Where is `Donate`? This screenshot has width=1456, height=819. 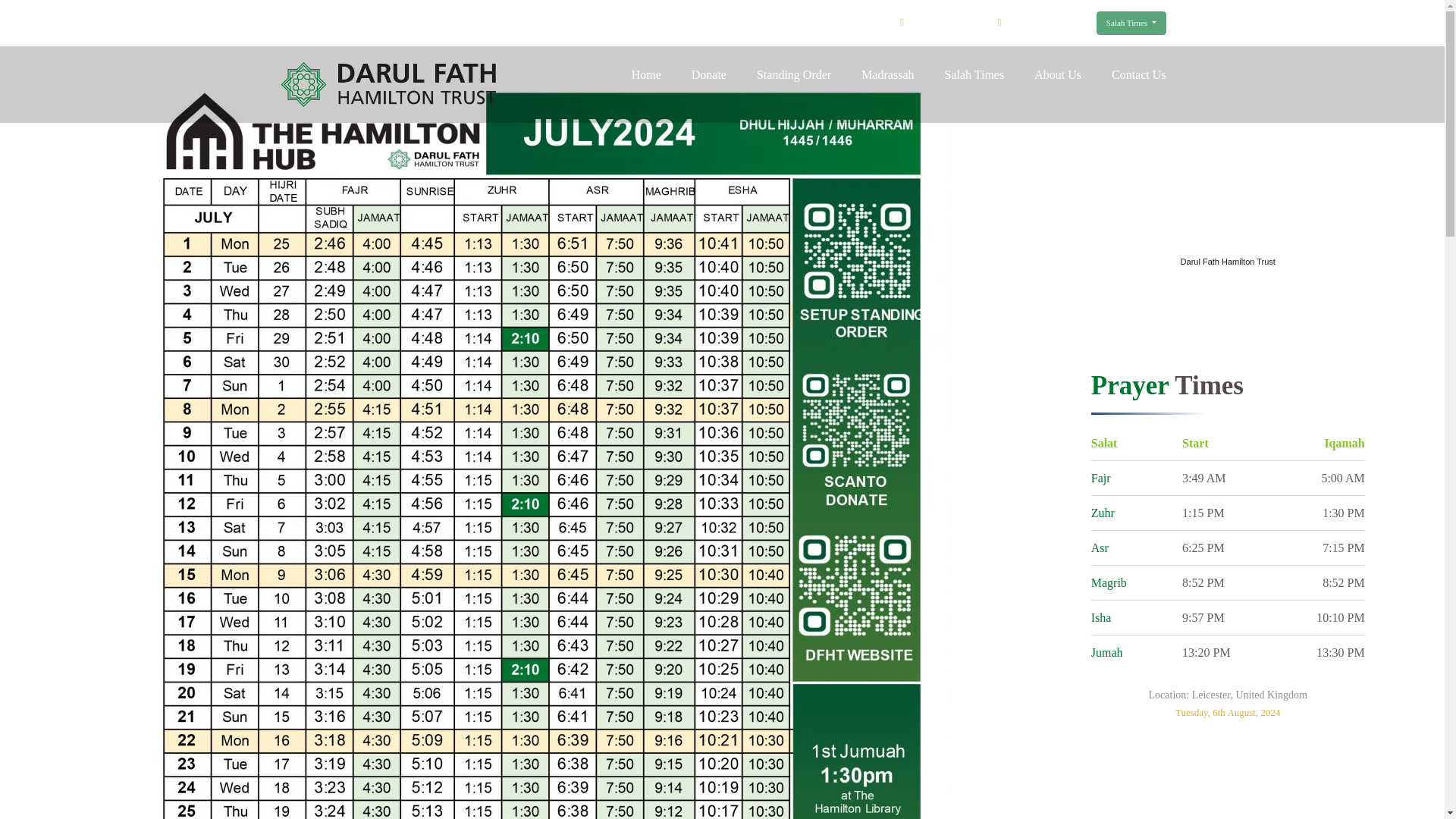 Donate is located at coordinates (709, 74).